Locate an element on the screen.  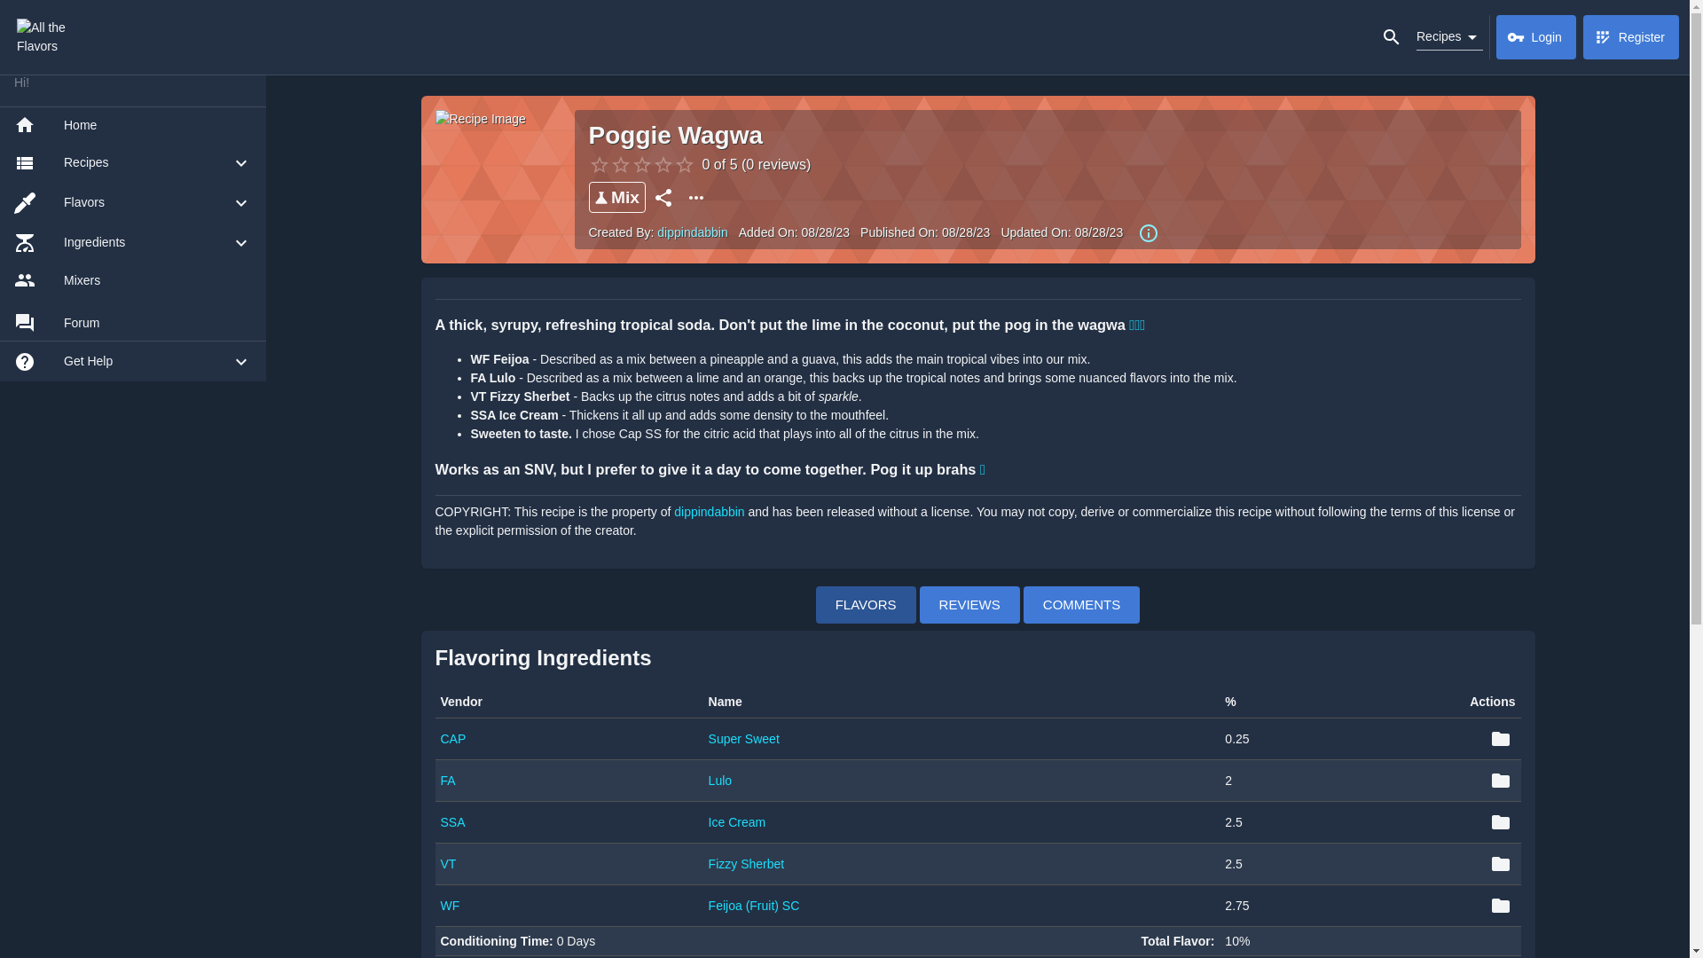
dippindabbin is located at coordinates (710, 512).